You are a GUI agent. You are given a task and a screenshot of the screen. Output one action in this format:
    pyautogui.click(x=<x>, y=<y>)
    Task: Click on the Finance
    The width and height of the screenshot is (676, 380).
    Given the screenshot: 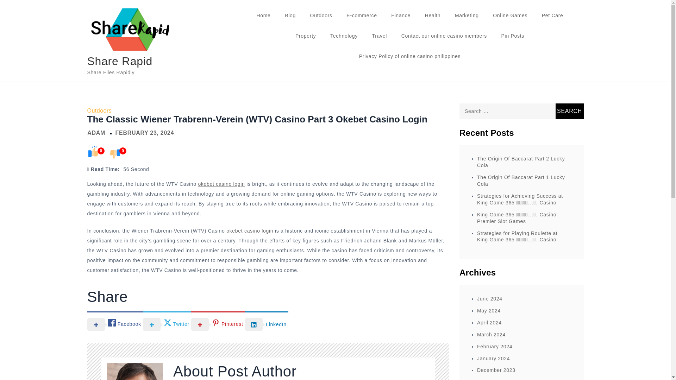 What is the action you would take?
    pyautogui.click(x=401, y=15)
    